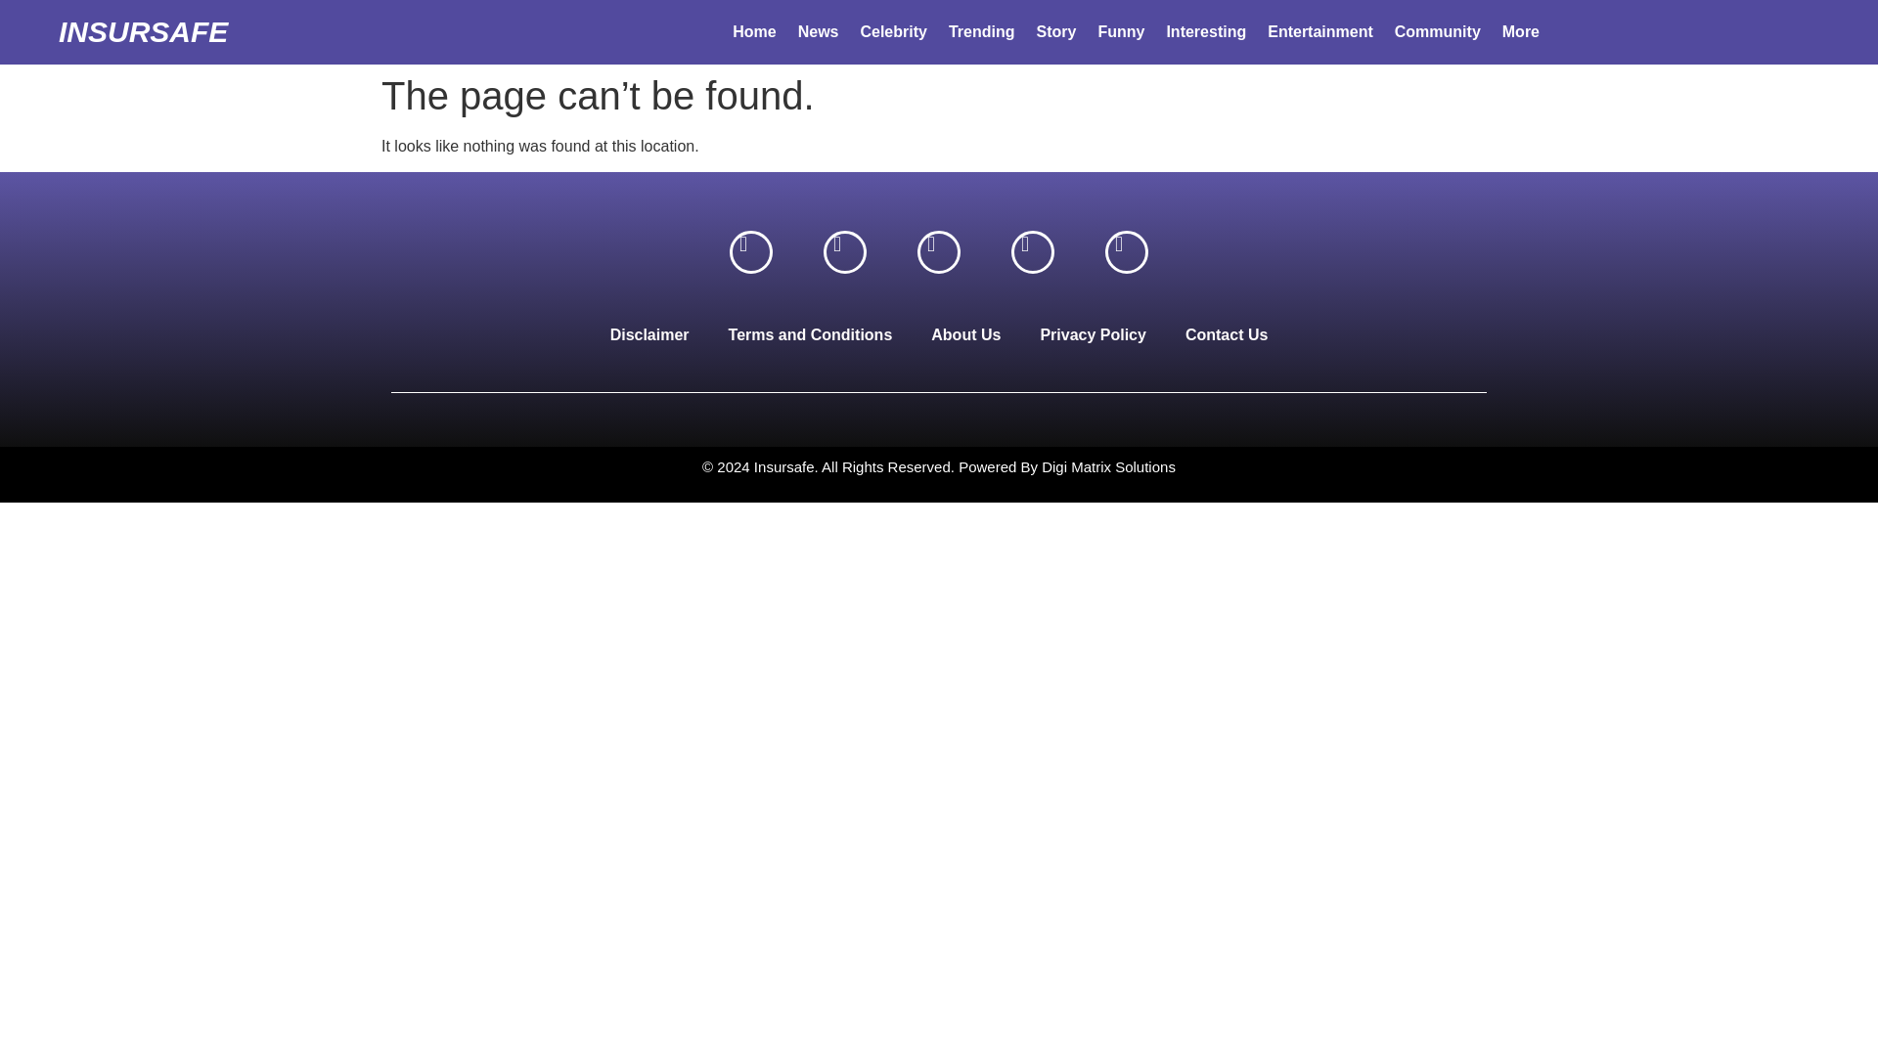 This screenshot has height=1056, width=1878. What do you see at coordinates (892, 31) in the screenshot?
I see `Celebrity` at bounding box center [892, 31].